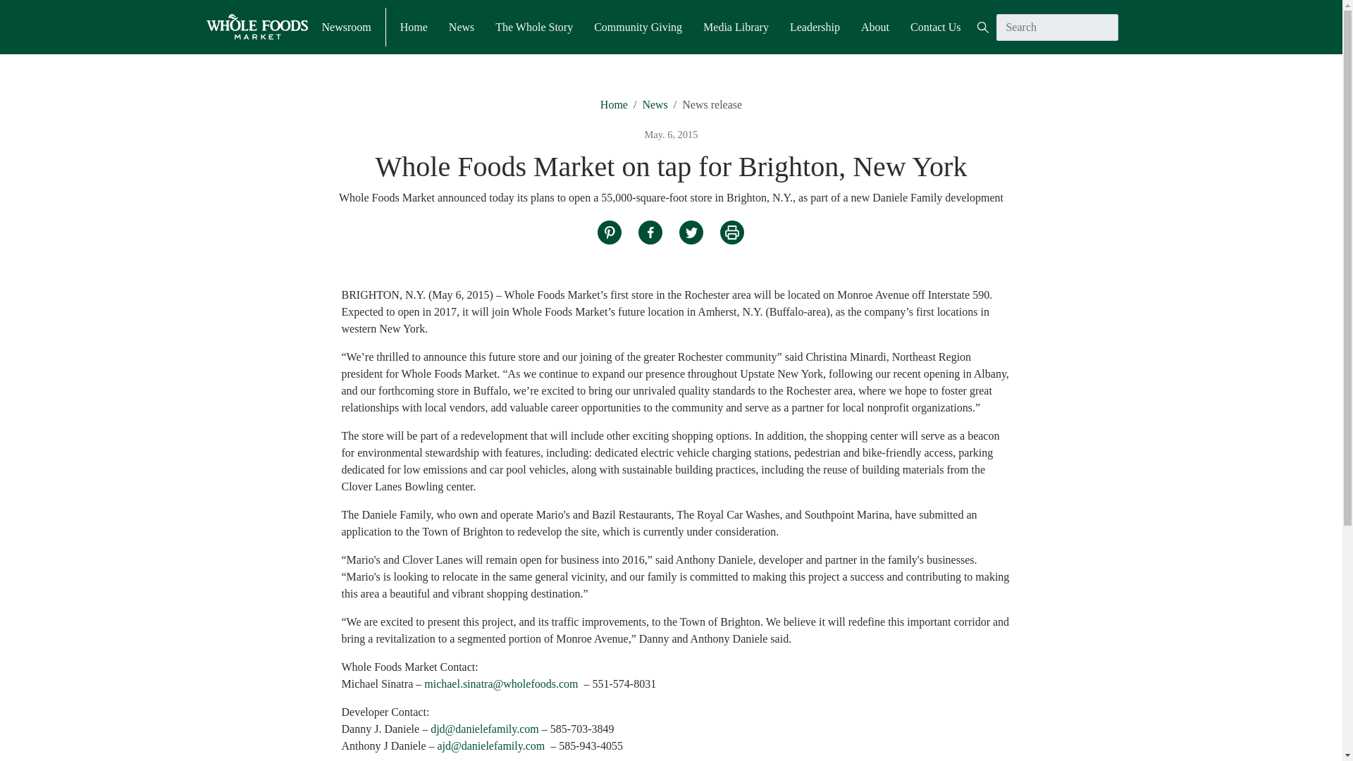 Image resolution: width=1353 pixels, height=761 pixels. I want to click on Leadership, so click(815, 26).